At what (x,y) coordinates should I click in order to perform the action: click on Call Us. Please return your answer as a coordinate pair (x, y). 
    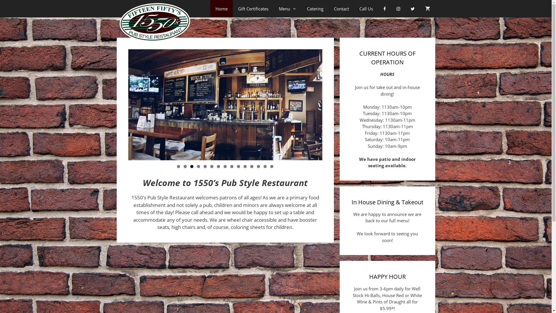
    Looking at the image, I should click on (366, 9).